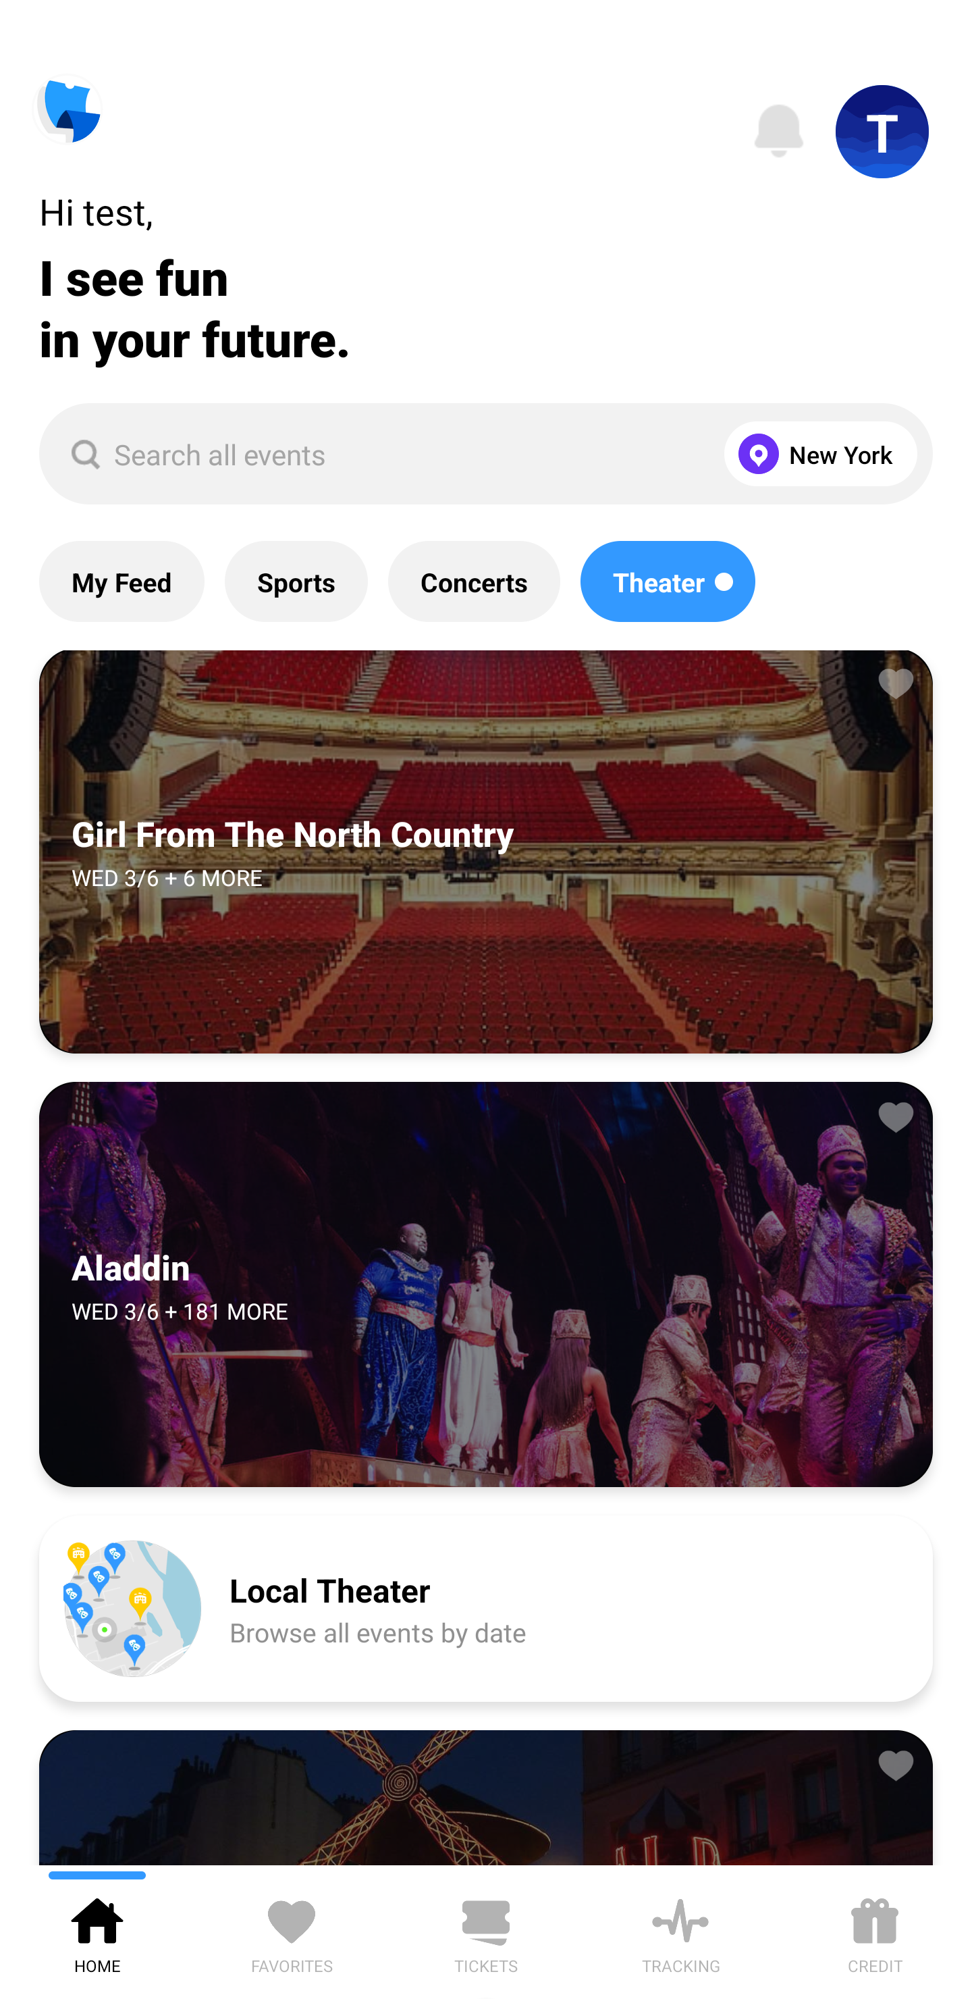  I want to click on T, so click(882, 132).